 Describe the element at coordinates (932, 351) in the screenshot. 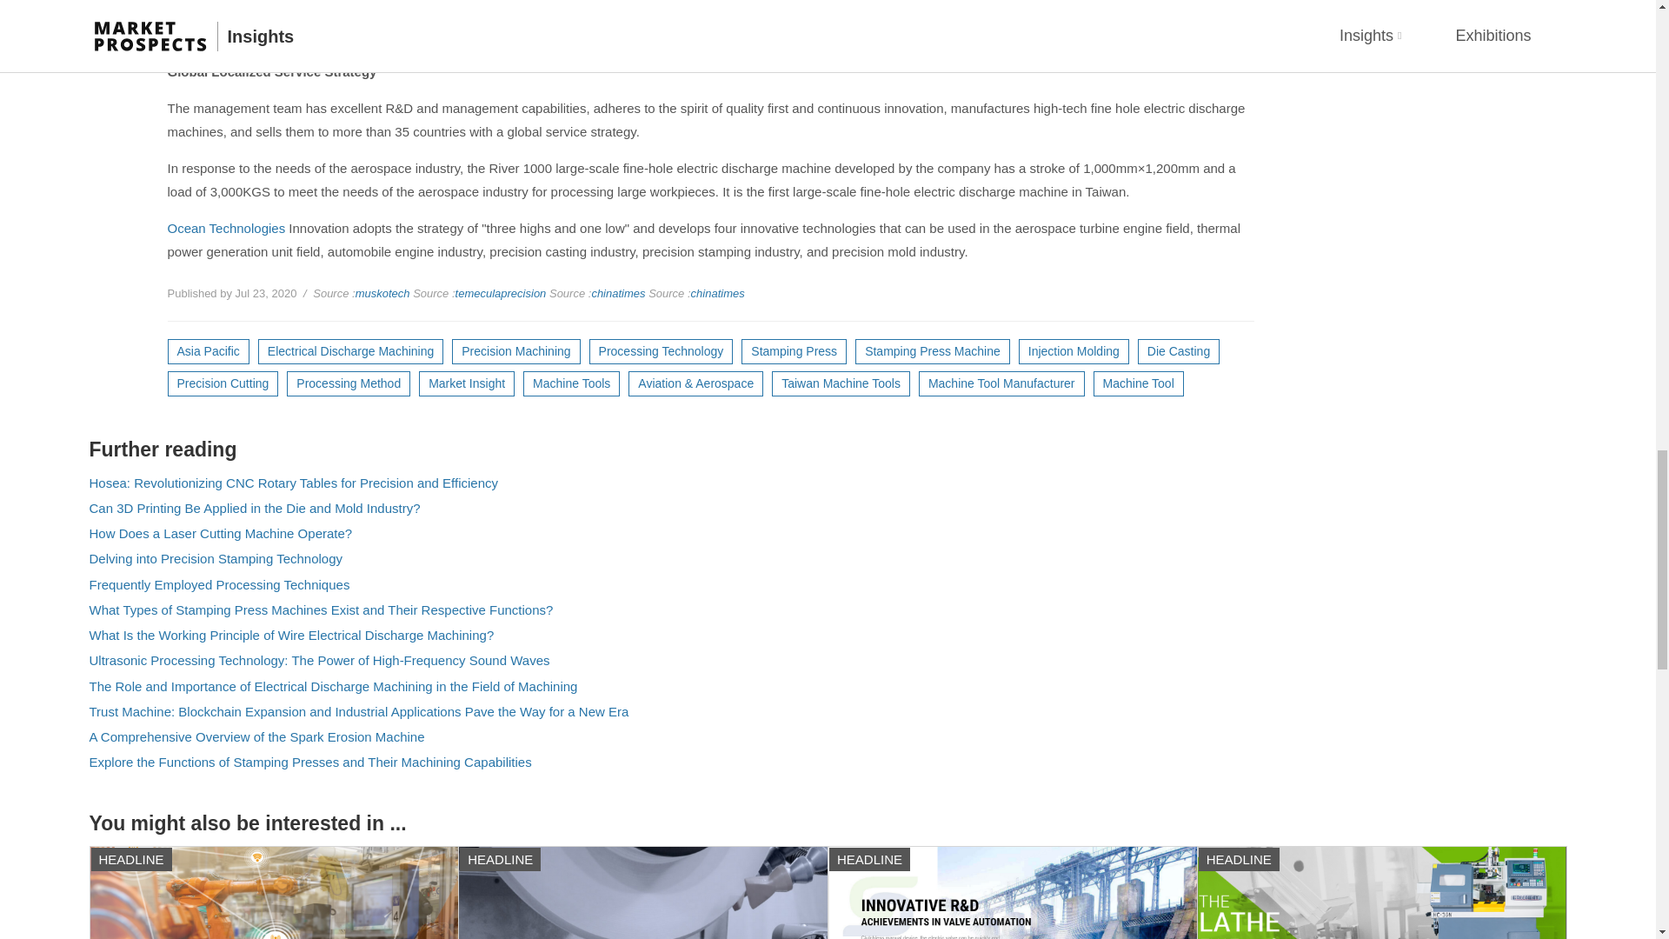

I see `Stamping Press Machine` at that location.